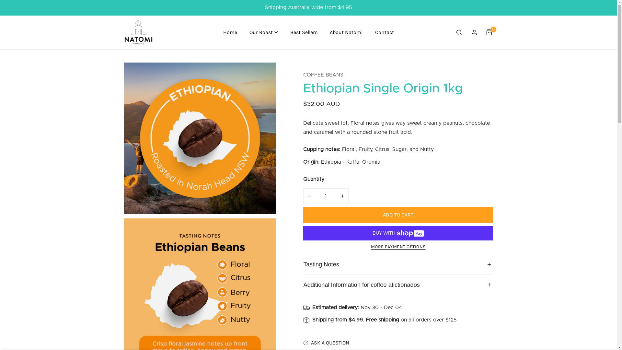 The width and height of the screenshot is (622, 350). What do you see at coordinates (323, 75) in the screenshot?
I see `COFFEE BEANS` at bounding box center [323, 75].